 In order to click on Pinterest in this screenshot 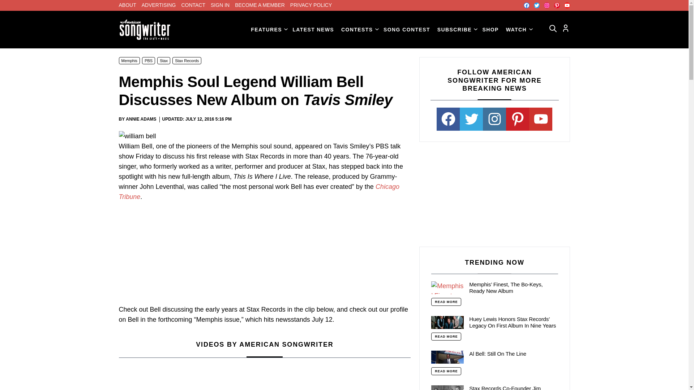, I will do `click(557, 5)`.